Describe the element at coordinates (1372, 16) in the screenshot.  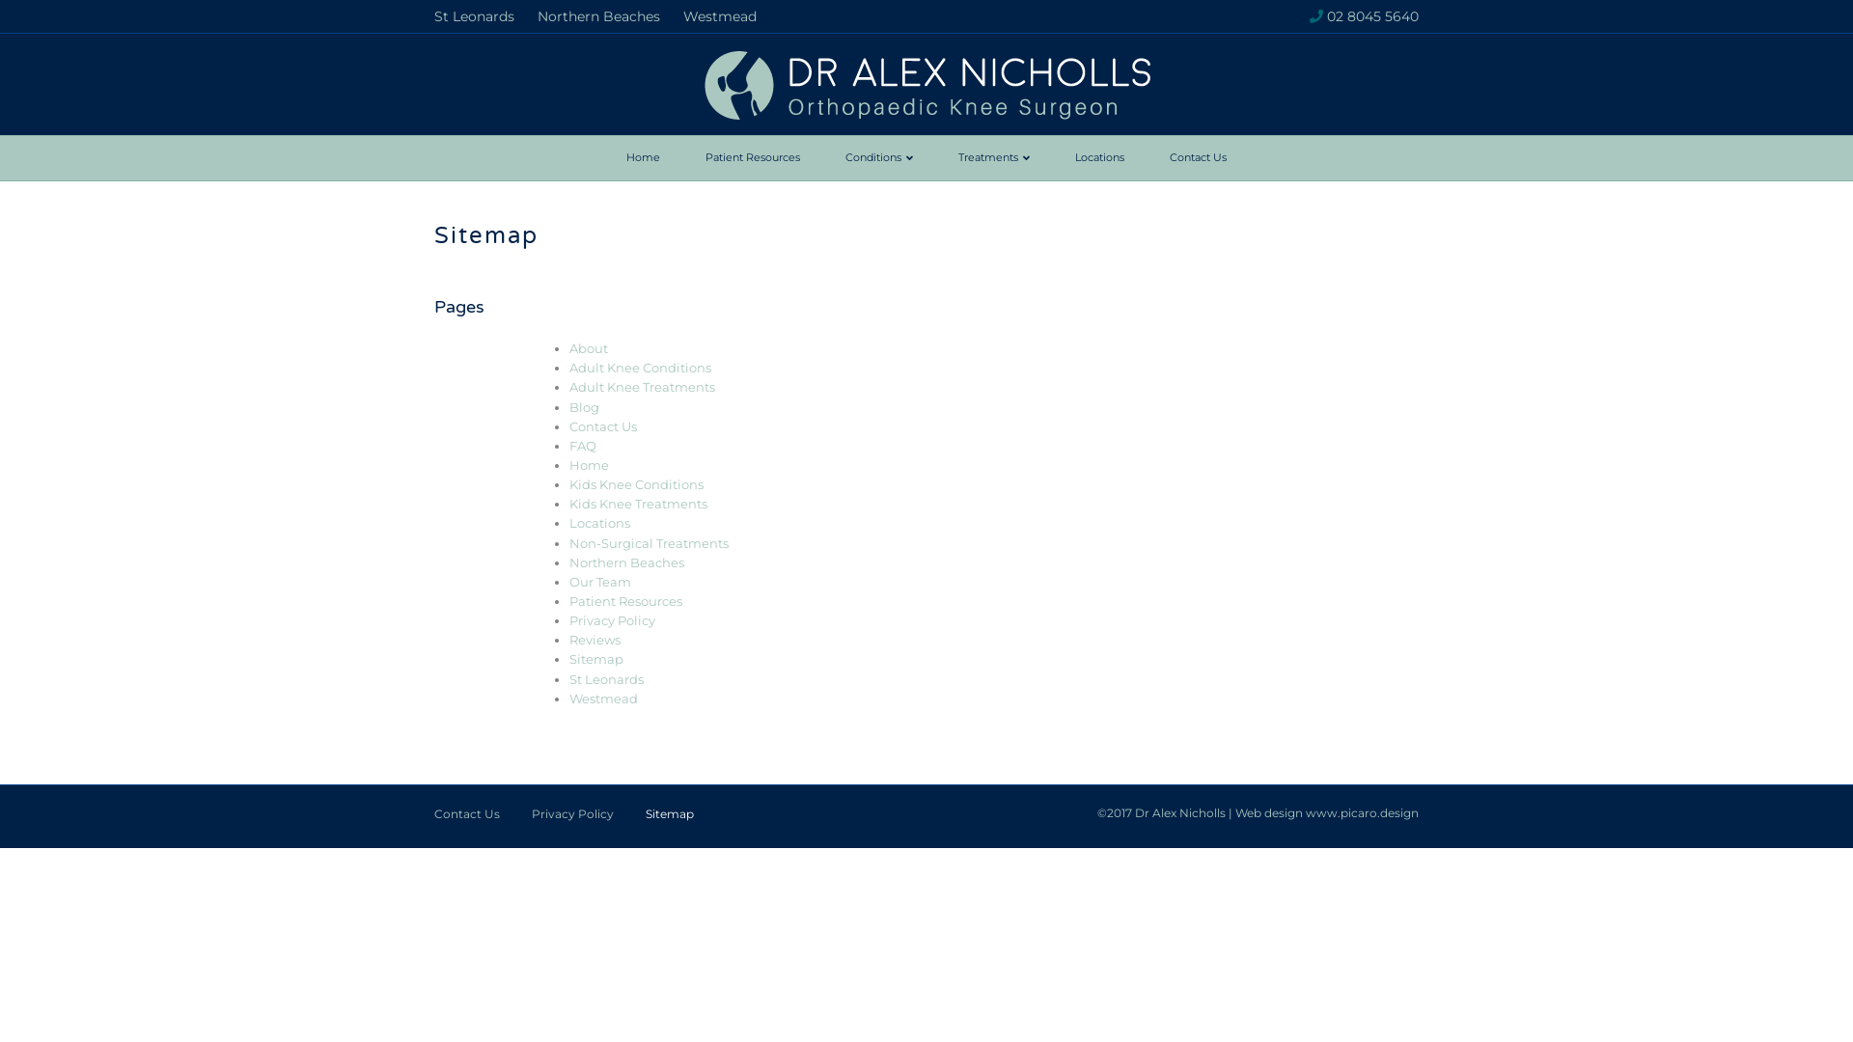
I see `02 8045 5640` at that location.